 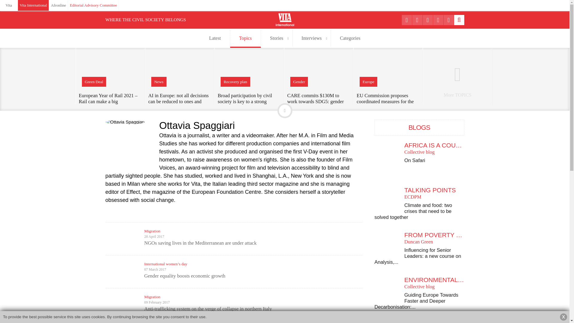 What do you see at coordinates (417, 20) in the screenshot?
I see `Follow us on Twitter` at bounding box center [417, 20].